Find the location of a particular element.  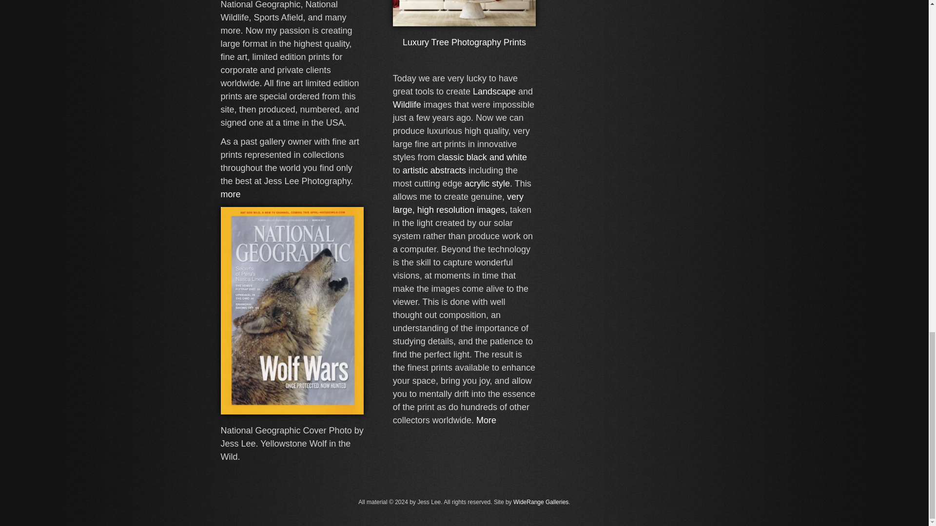

more is located at coordinates (230, 194).